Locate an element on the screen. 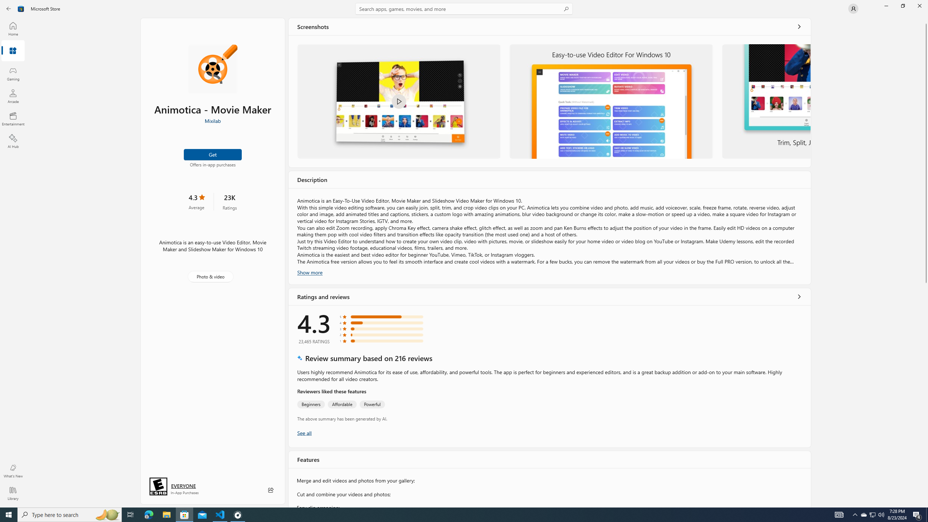 Image resolution: width=928 pixels, height=522 pixels. Search is located at coordinates (464, 9).